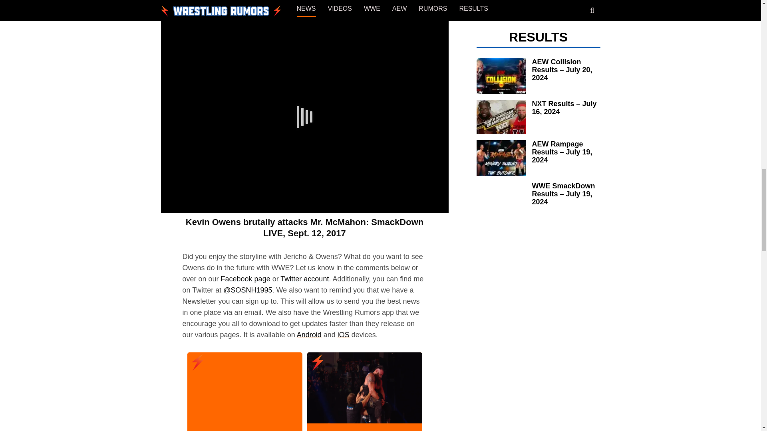 This screenshot has height=431, width=767. I want to click on Facebook page, so click(245, 279).